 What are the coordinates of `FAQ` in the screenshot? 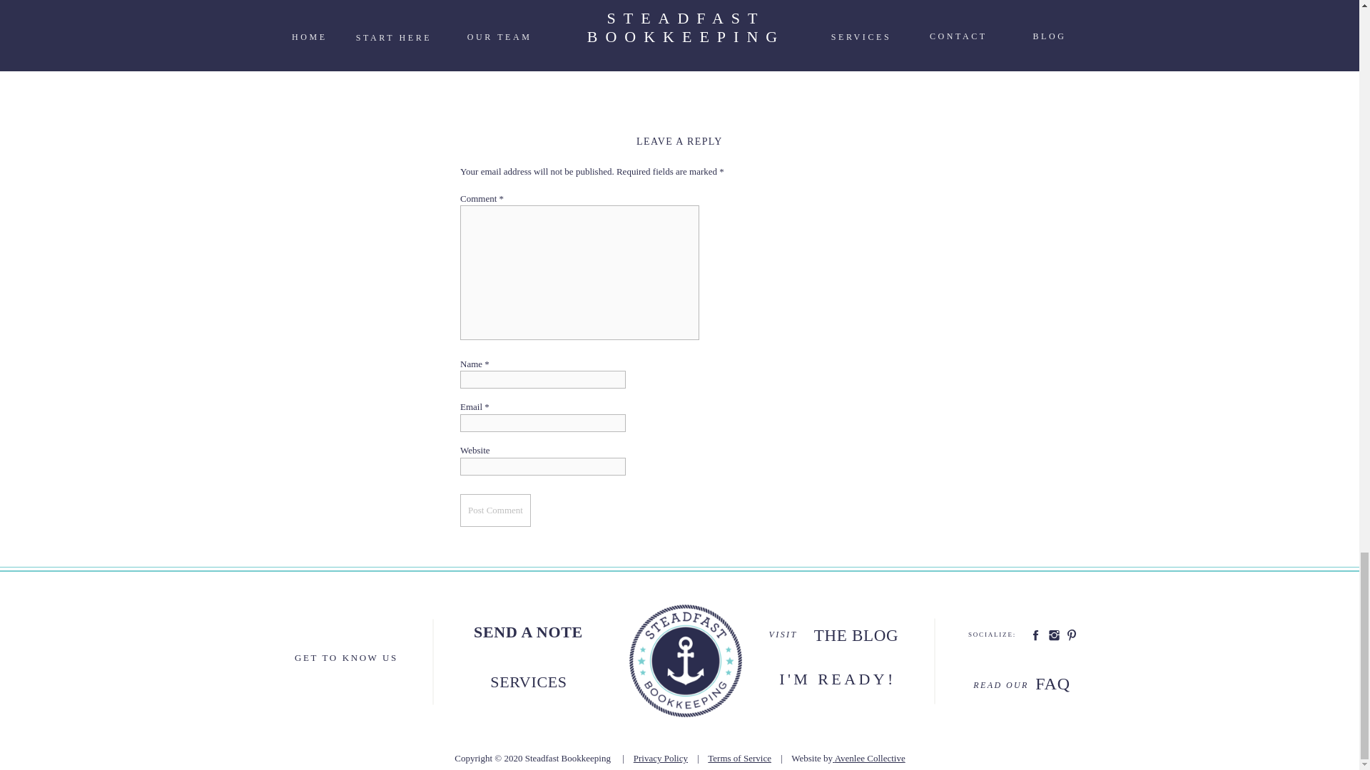 It's located at (1052, 686).